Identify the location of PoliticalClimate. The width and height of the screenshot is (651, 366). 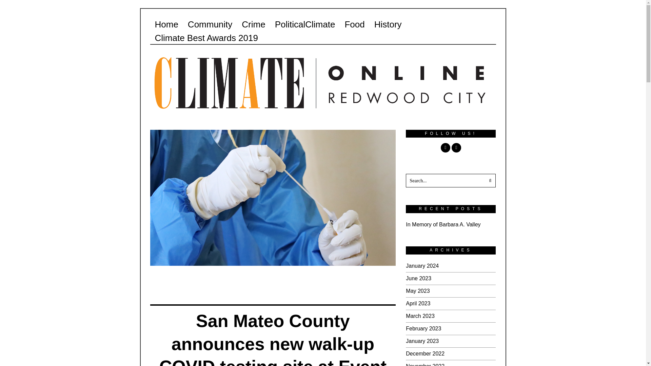
(305, 24).